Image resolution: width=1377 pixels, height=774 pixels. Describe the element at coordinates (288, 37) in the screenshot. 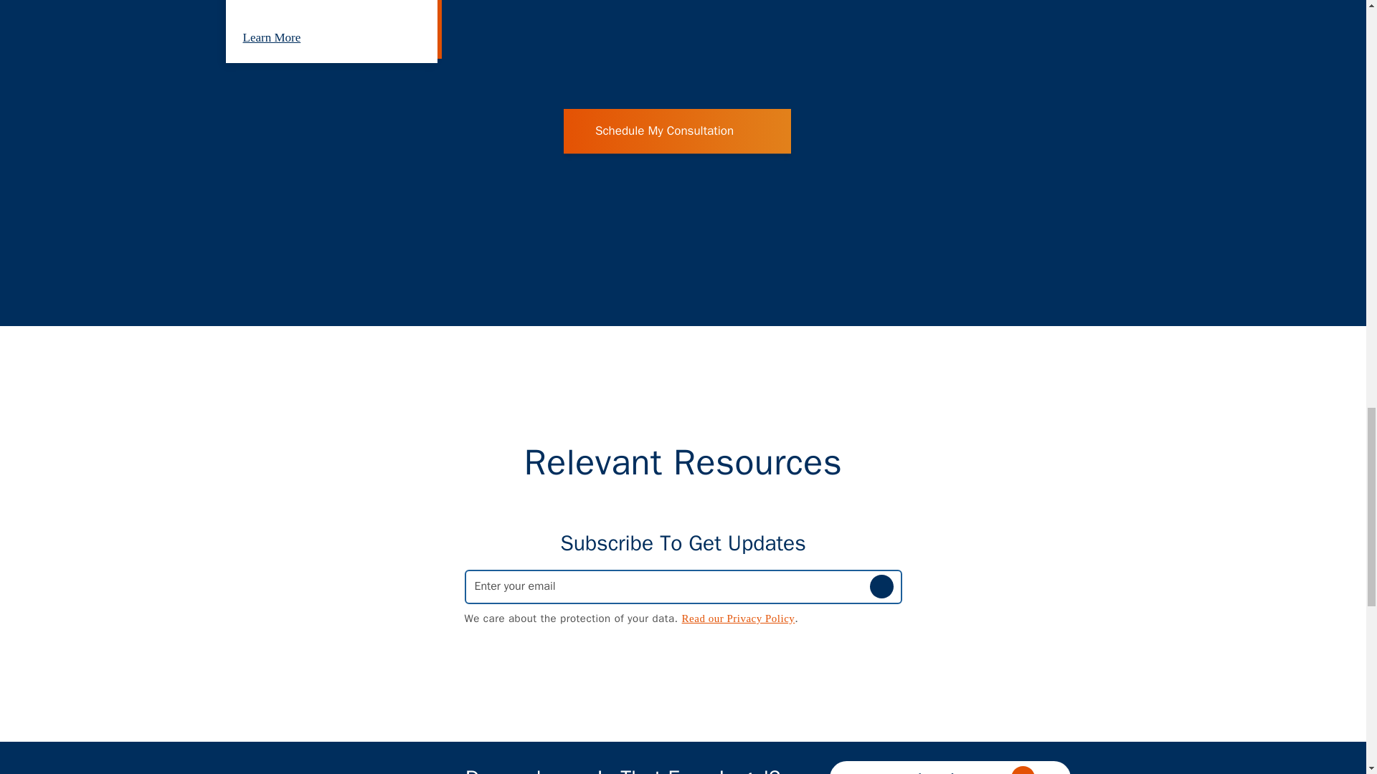

I see `Learn More` at that location.